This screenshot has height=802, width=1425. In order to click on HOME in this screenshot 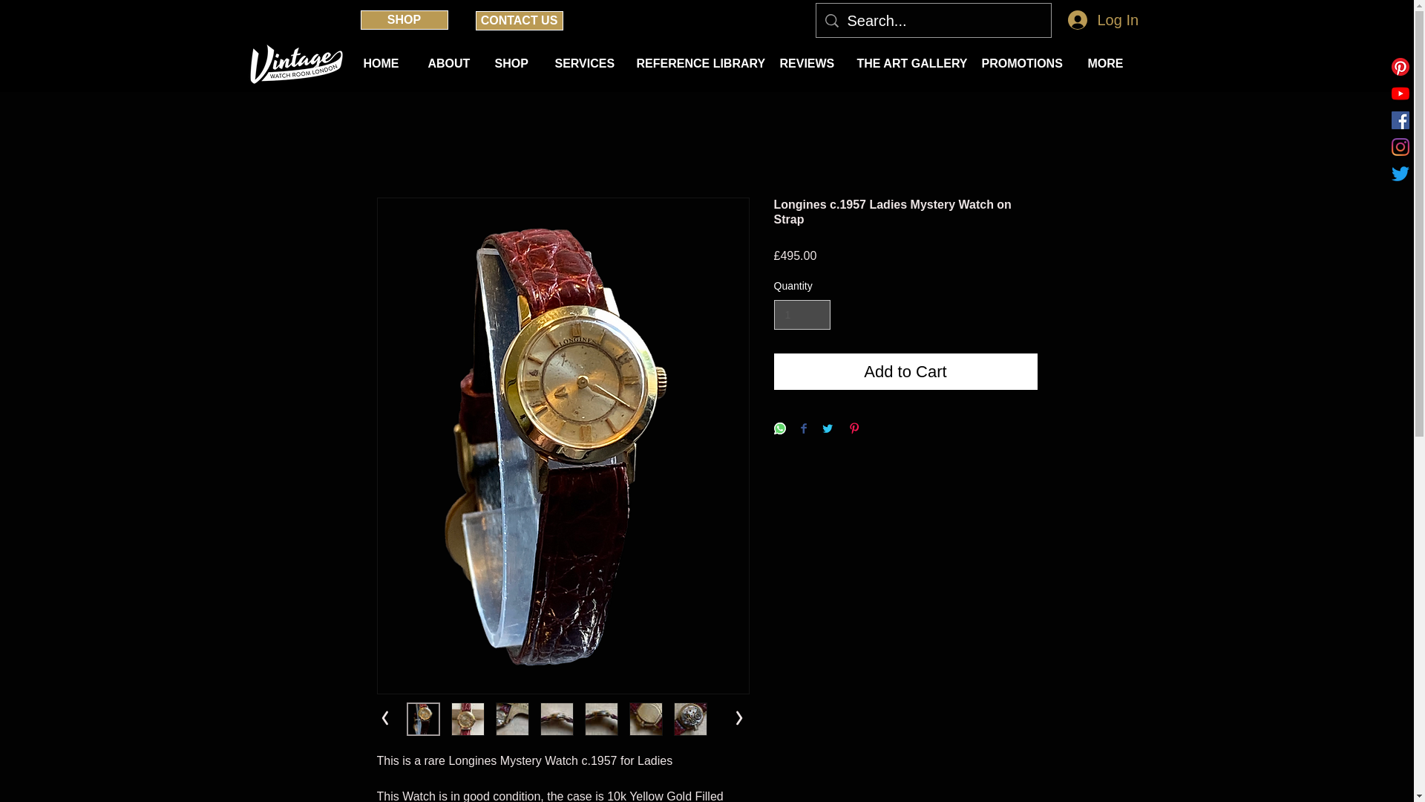, I will do `click(384, 64)`.